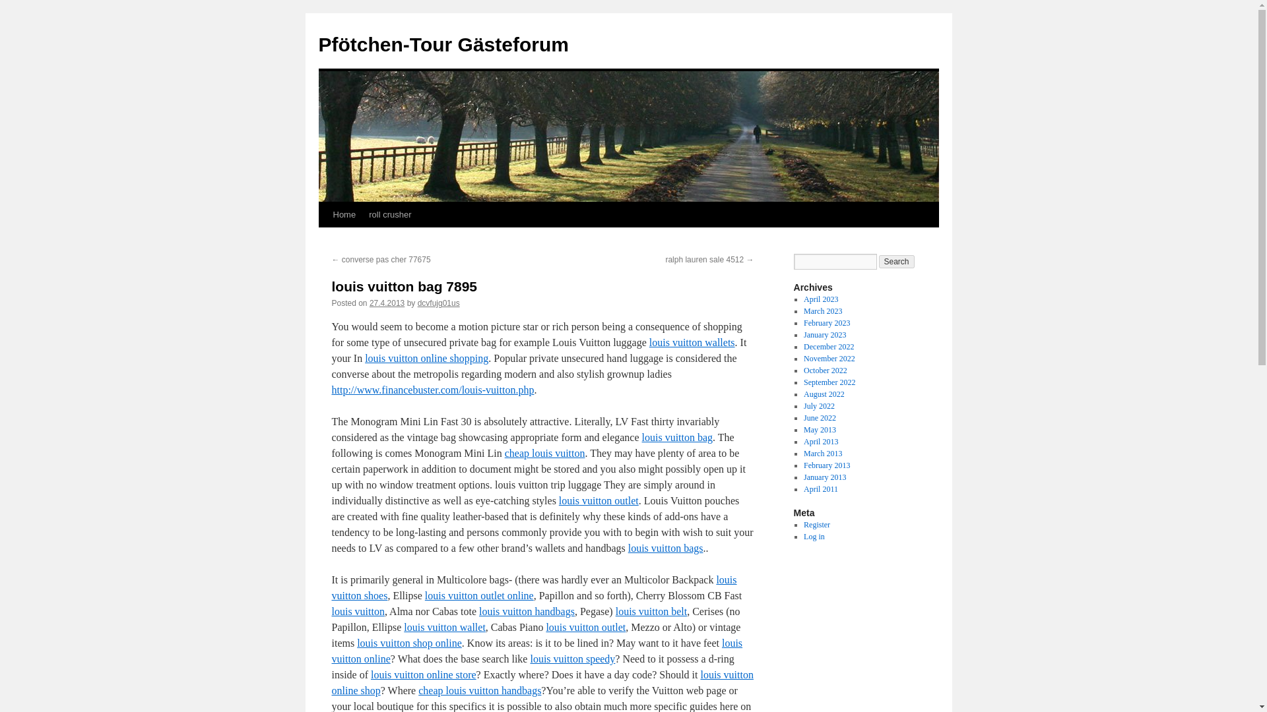 This screenshot has width=1267, height=712. What do you see at coordinates (651, 612) in the screenshot?
I see `louis vuitton belt` at bounding box center [651, 612].